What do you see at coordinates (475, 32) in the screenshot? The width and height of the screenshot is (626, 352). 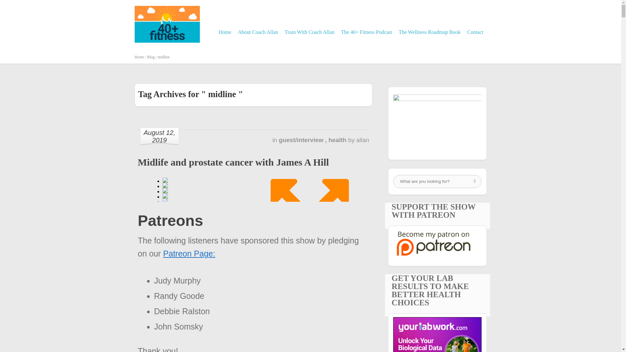 I see `Contact` at bounding box center [475, 32].